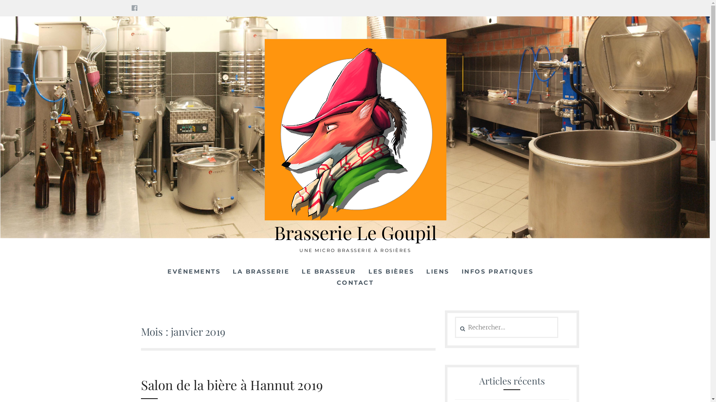 The height and width of the screenshot is (402, 716). What do you see at coordinates (497, 272) in the screenshot?
I see `INFOS PRATIQUES` at bounding box center [497, 272].